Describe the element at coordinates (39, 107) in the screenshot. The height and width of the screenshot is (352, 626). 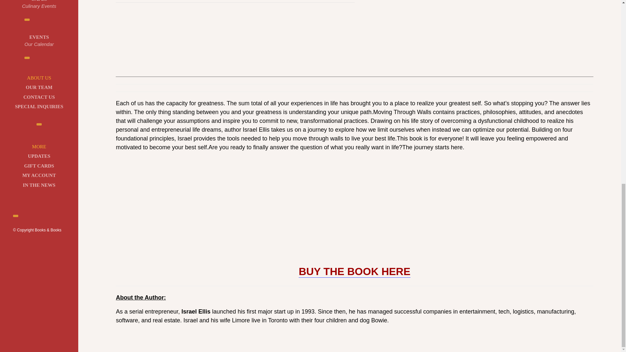
I see `SPECIAL INQUIRIES` at that location.